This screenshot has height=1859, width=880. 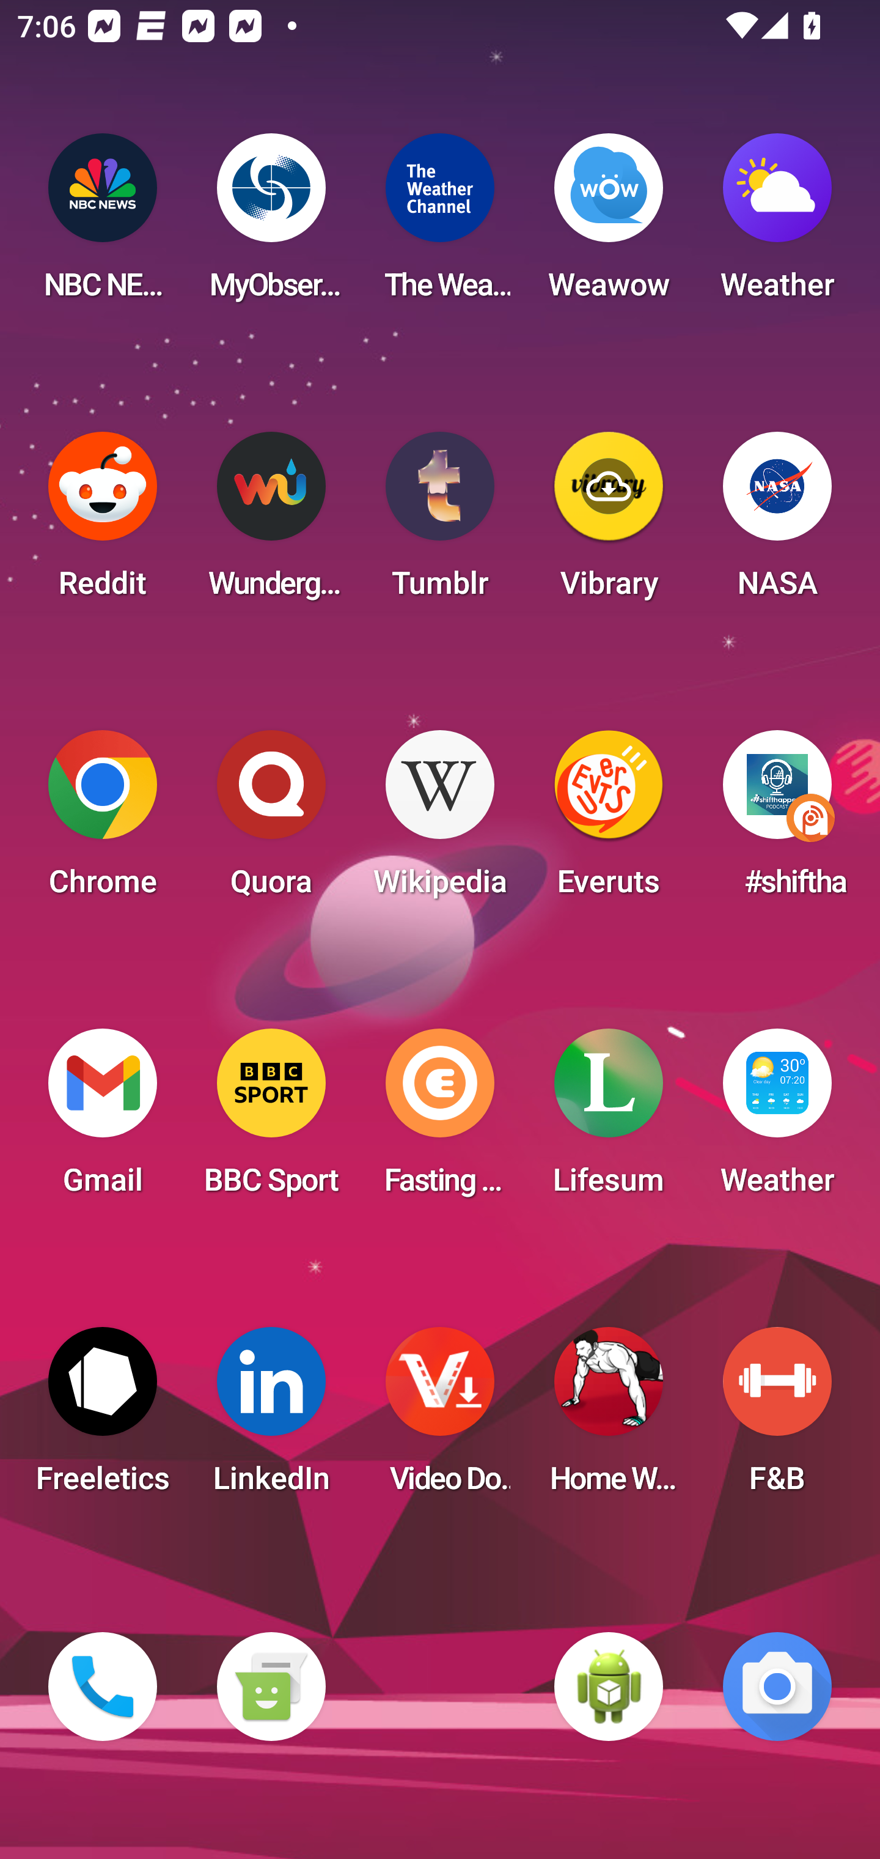 What do you see at coordinates (609, 1417) in the screenshot?
I see `Home Workout` at bounding box center [609, 1417].